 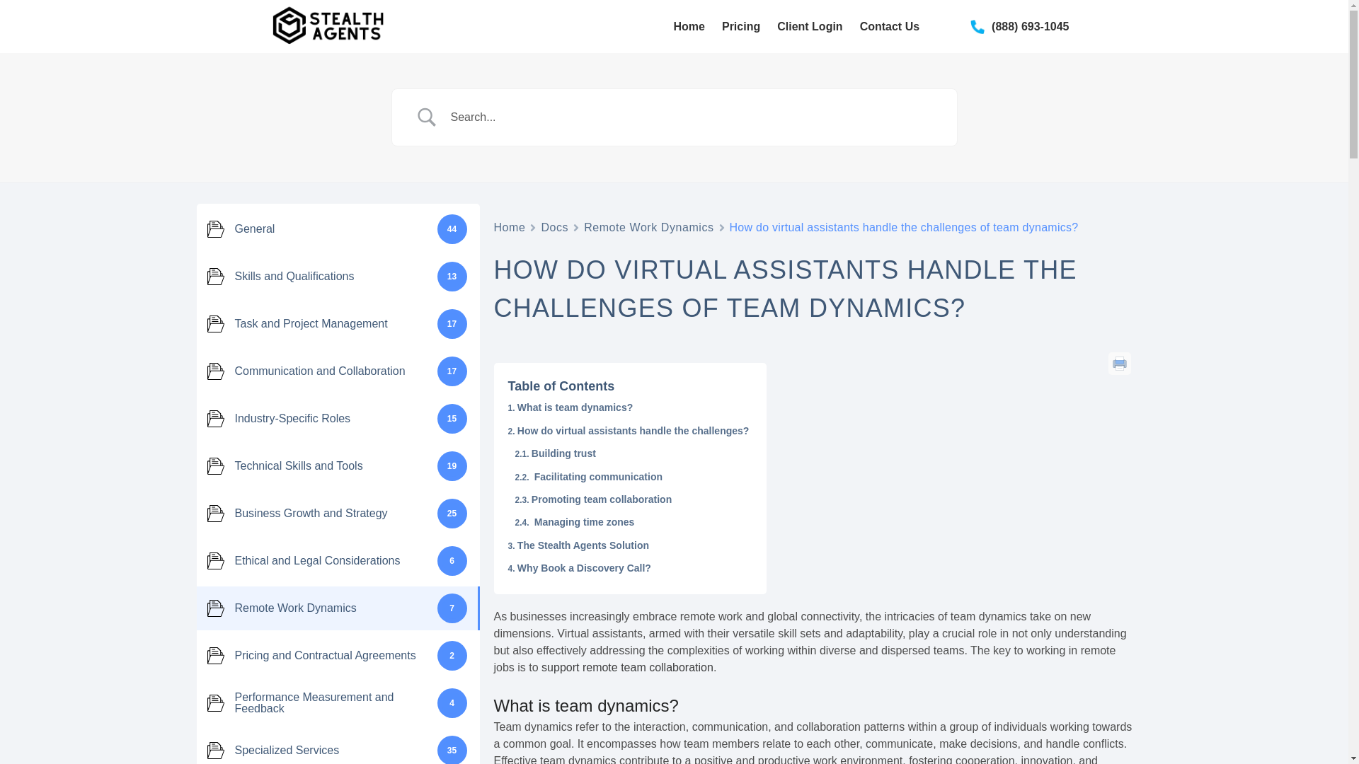 I want to click on Home, so click(x=689, y=26).